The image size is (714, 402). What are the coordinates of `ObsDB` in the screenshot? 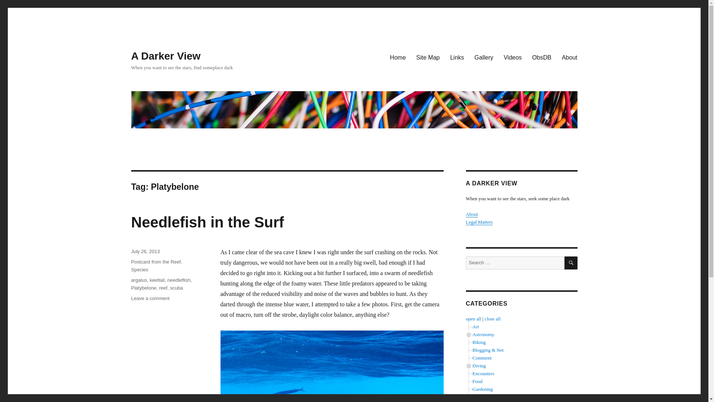 It's located at (150, 298).